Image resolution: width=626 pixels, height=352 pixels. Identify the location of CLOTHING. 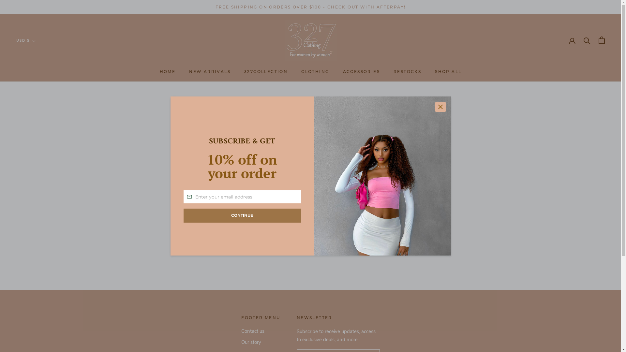
(315, 72).